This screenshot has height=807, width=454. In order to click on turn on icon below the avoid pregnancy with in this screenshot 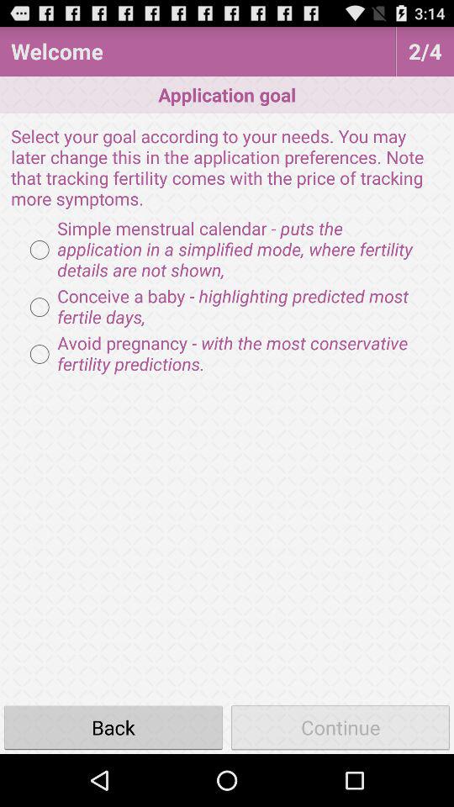, I will do `click(113, 726)`.